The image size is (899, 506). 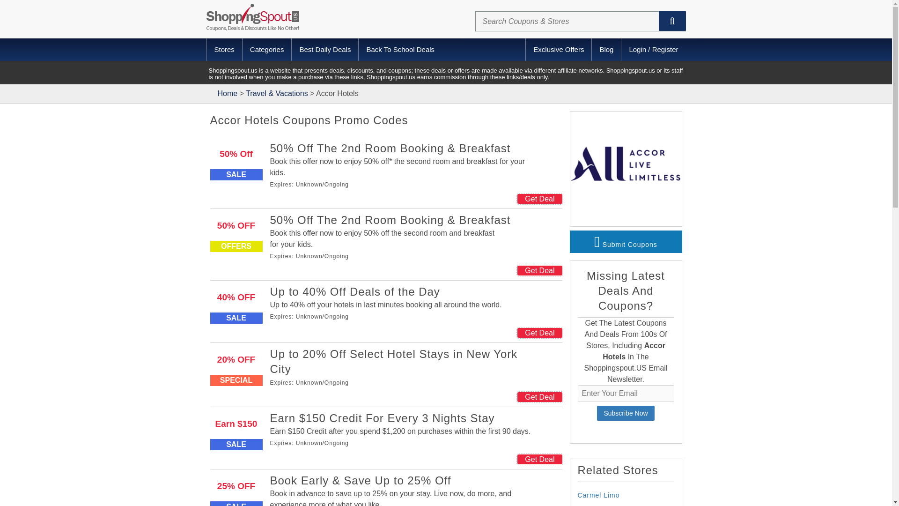 I want to click on Accor Hotels, so click(x=626, y=220).